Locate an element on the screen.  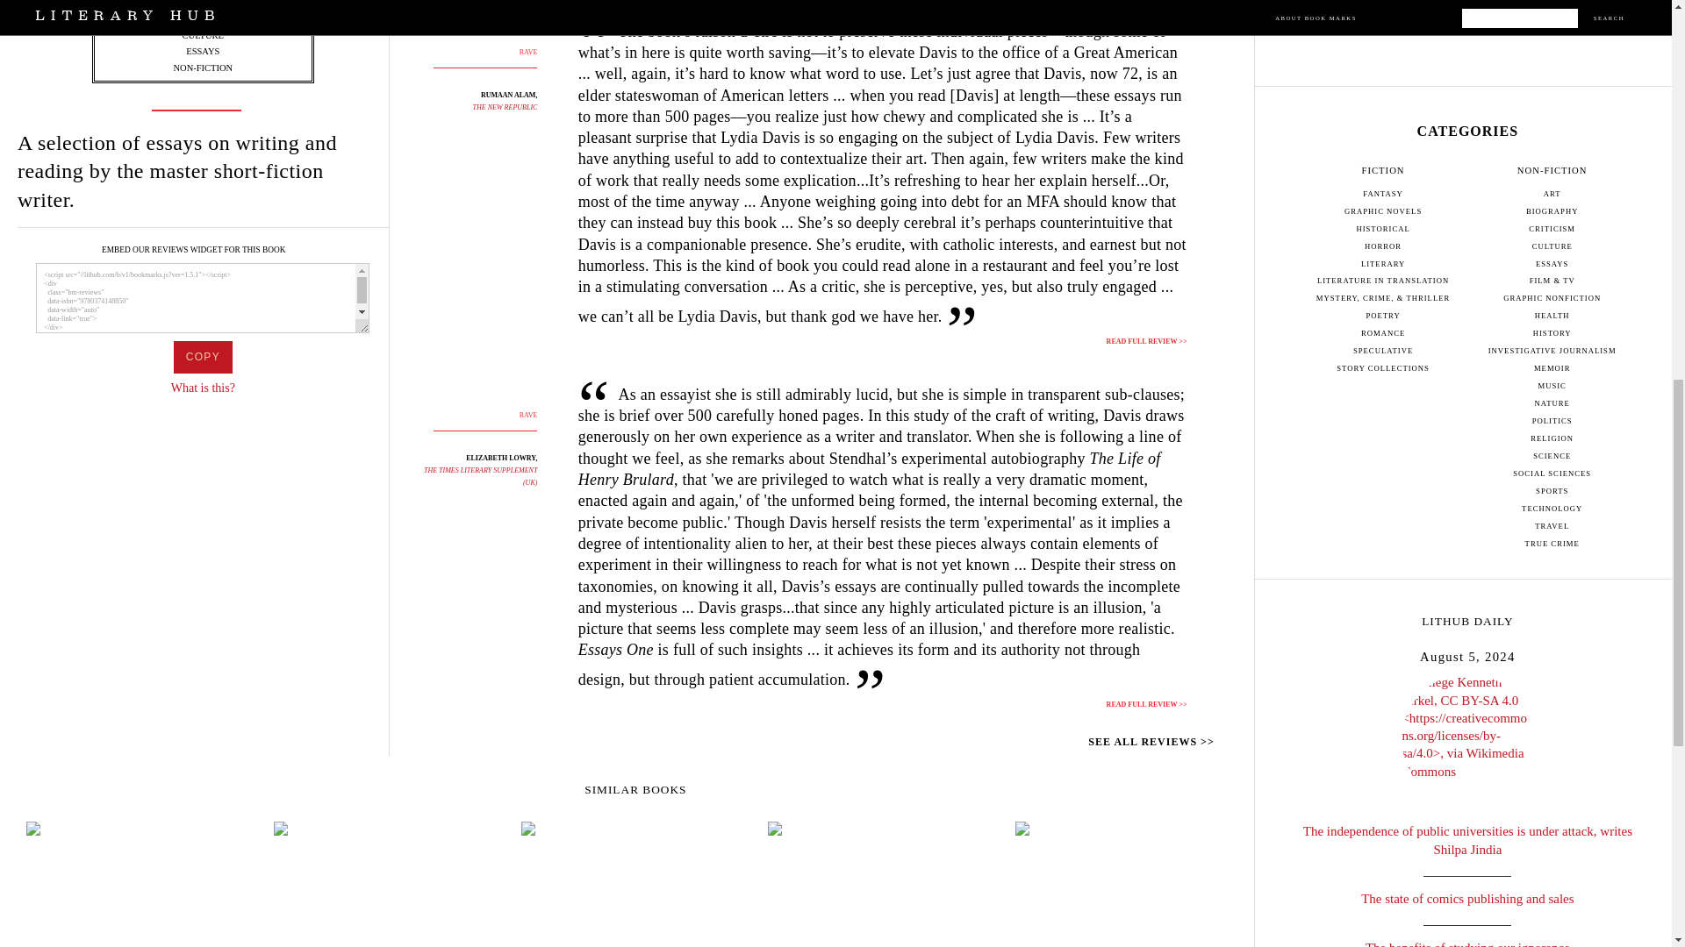
THE NEW REPUBLIC is located at coordinates (505, 107).